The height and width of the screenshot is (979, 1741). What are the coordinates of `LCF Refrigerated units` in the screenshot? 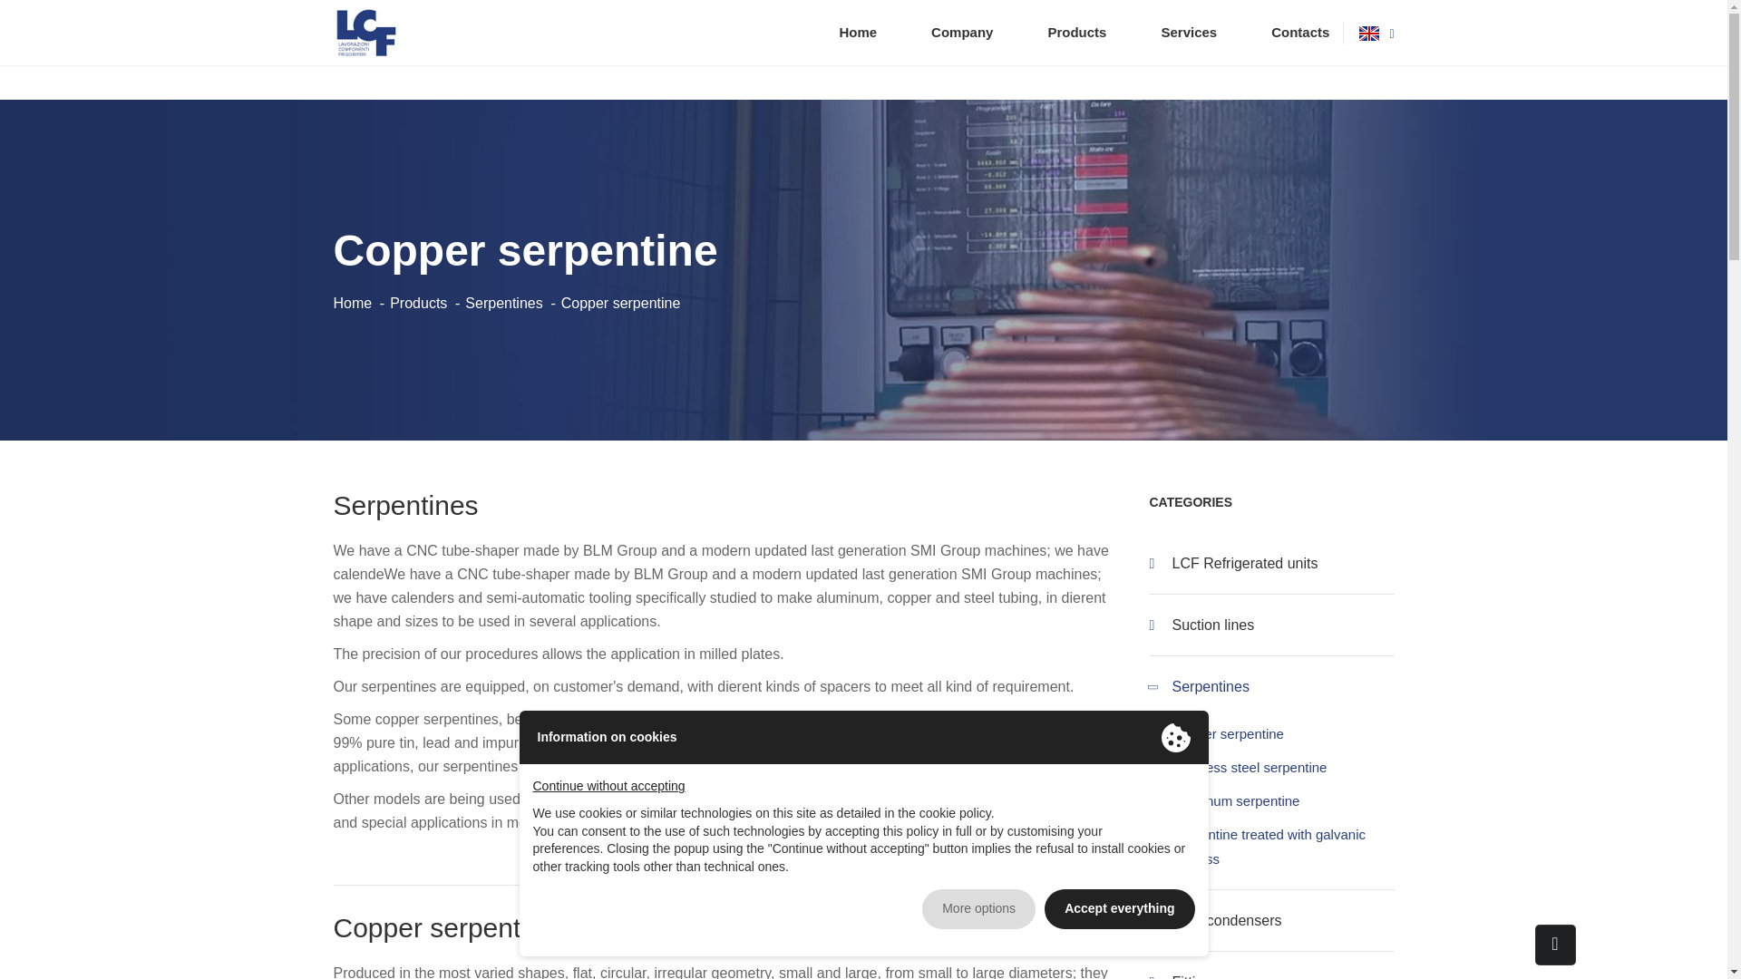 It's located at (1271, 562).